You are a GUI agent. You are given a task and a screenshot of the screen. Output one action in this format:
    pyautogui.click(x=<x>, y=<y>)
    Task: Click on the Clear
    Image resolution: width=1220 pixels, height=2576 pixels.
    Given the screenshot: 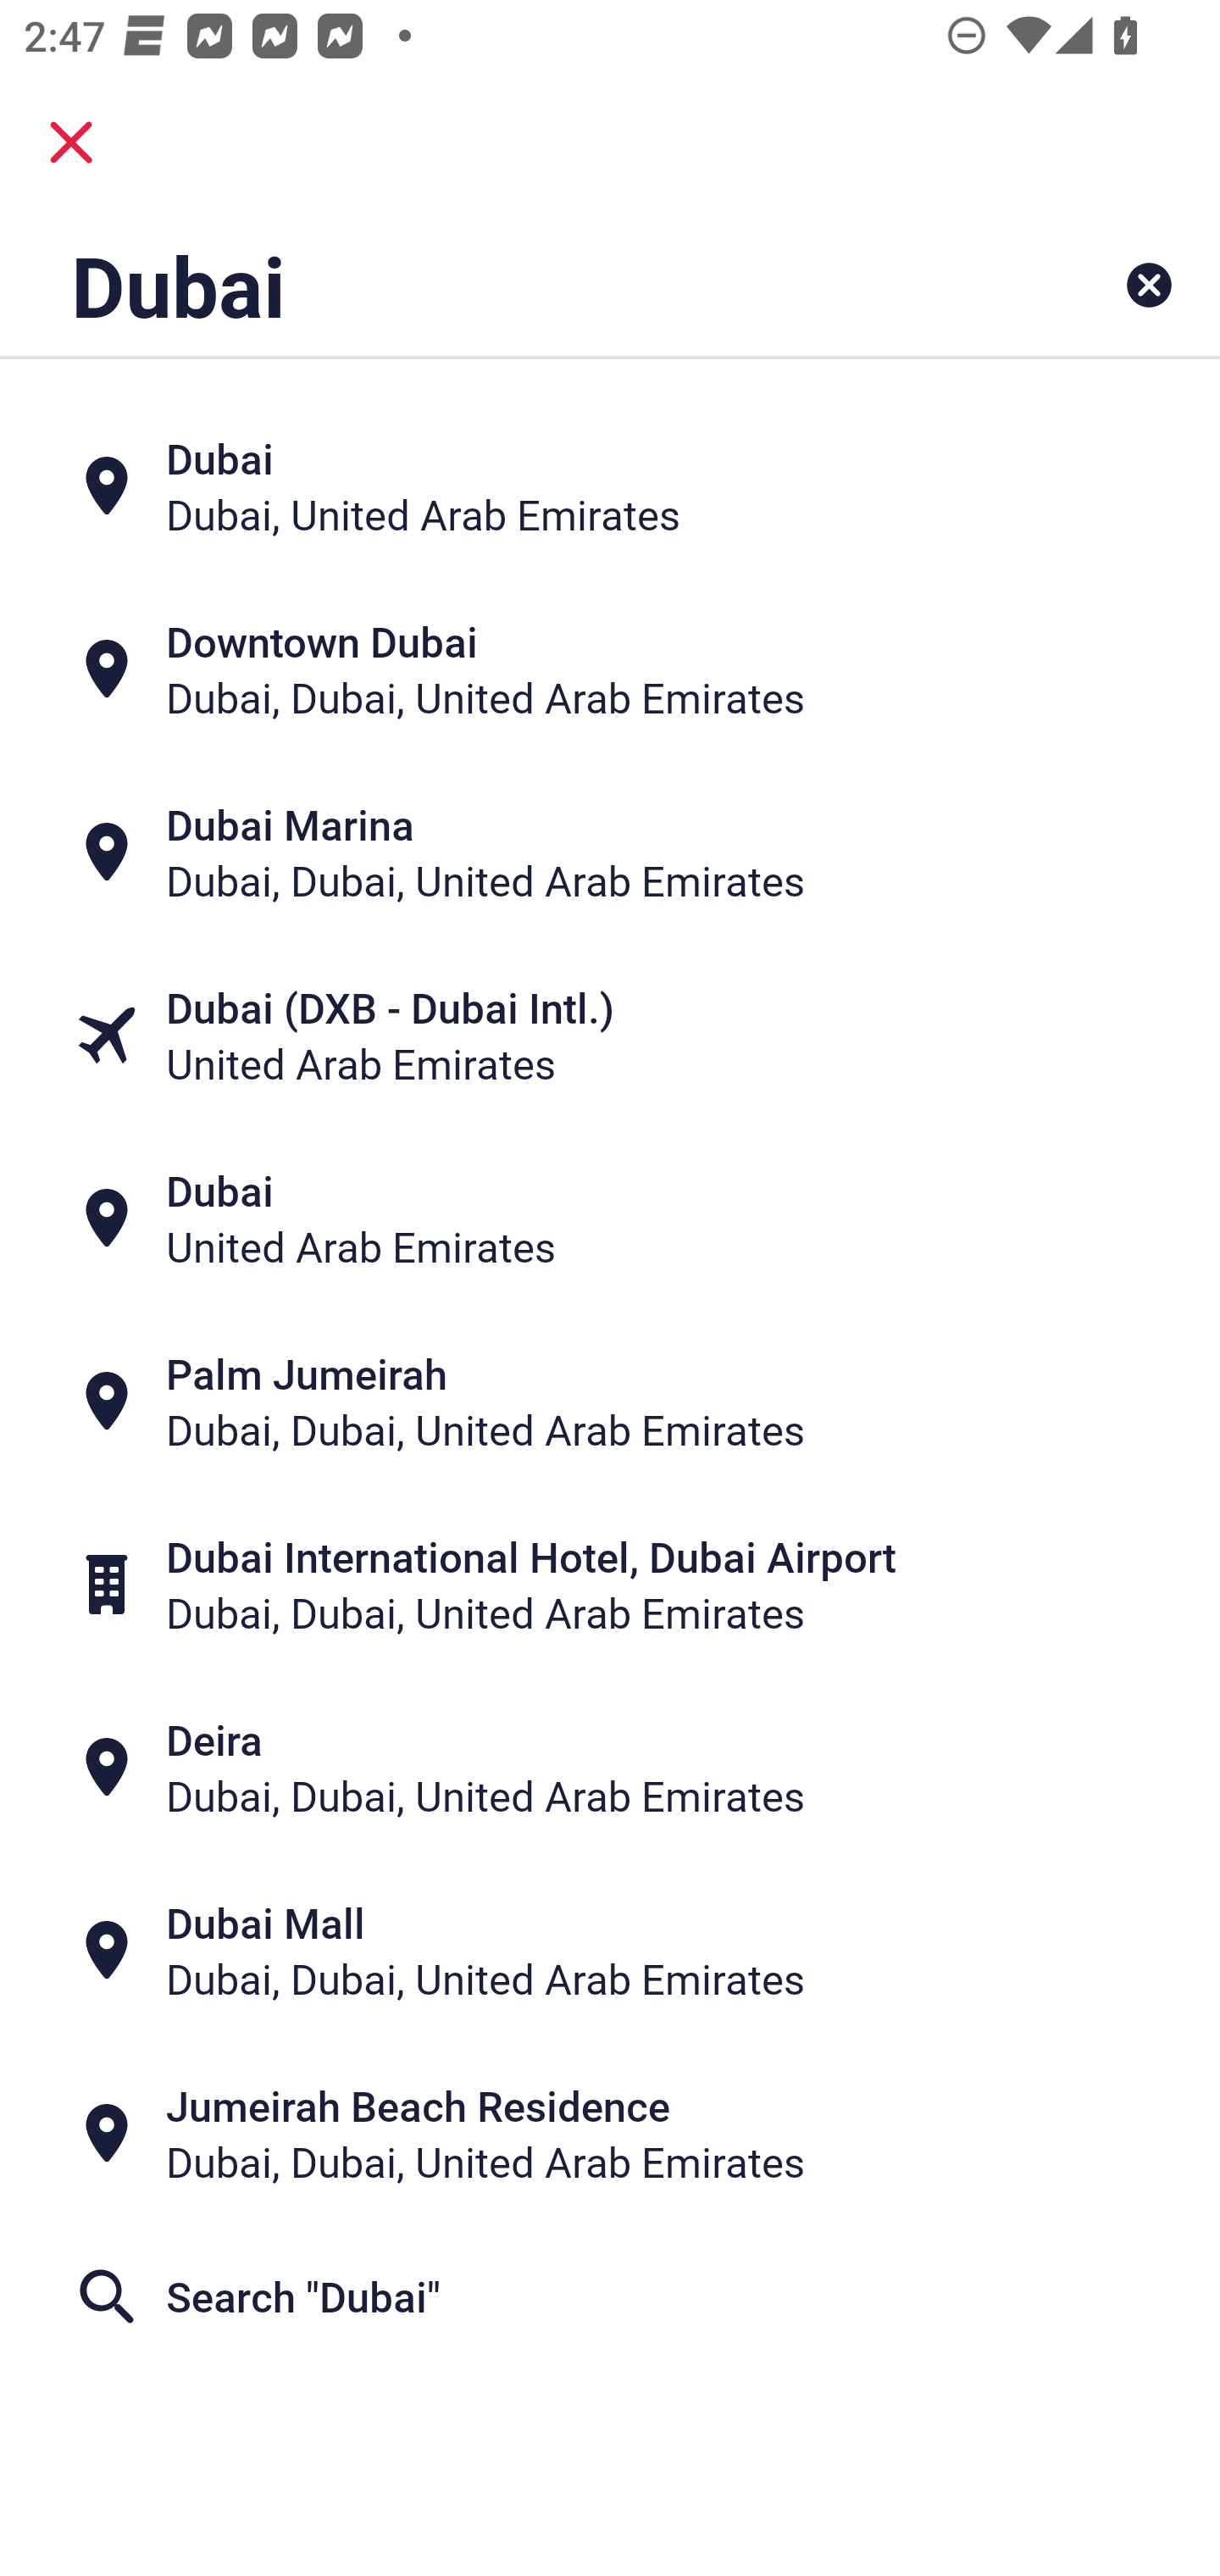 What is the action you would take?
    pyautogui.click(x=1149, y=285)
    